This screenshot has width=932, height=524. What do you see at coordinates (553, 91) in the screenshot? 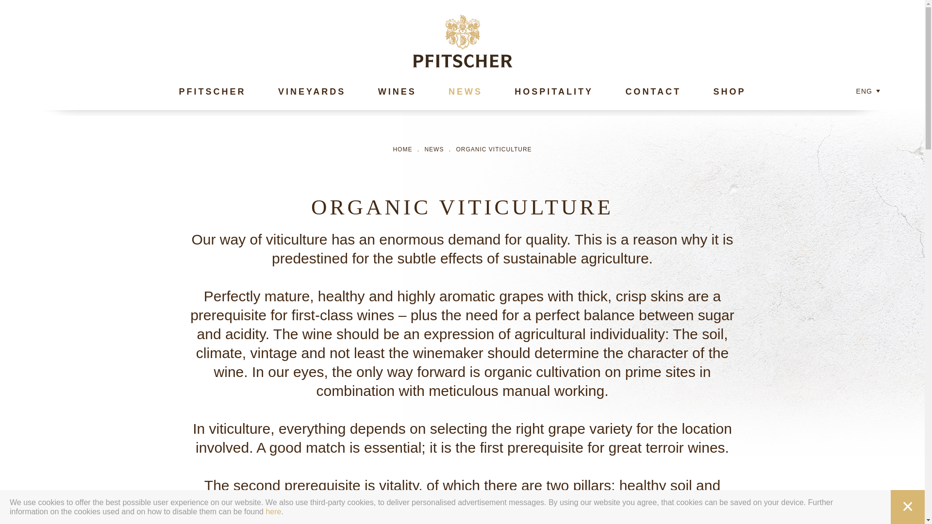
I see `HOSPITALITY` at bounding box center [553, 91].